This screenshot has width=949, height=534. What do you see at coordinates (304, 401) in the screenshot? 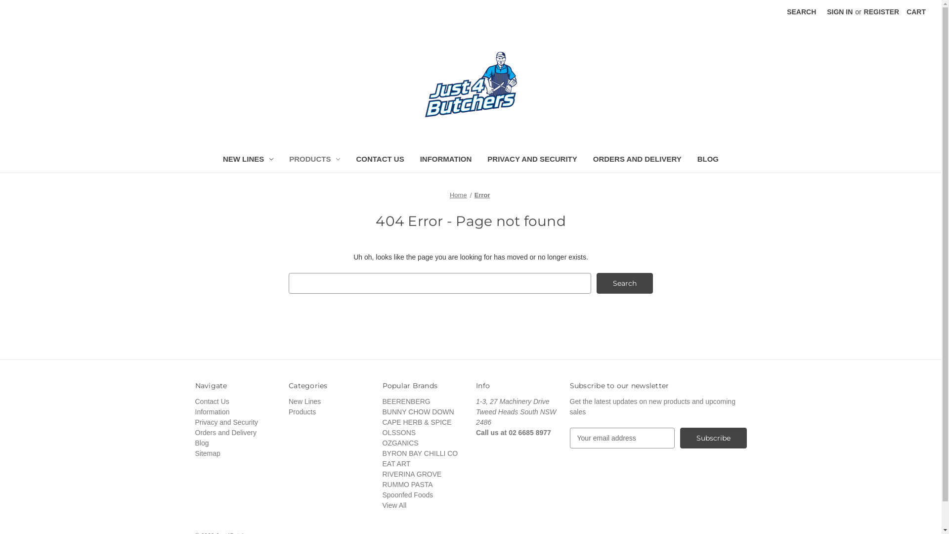
I see `New Lines` at bounding box center [304, 401].